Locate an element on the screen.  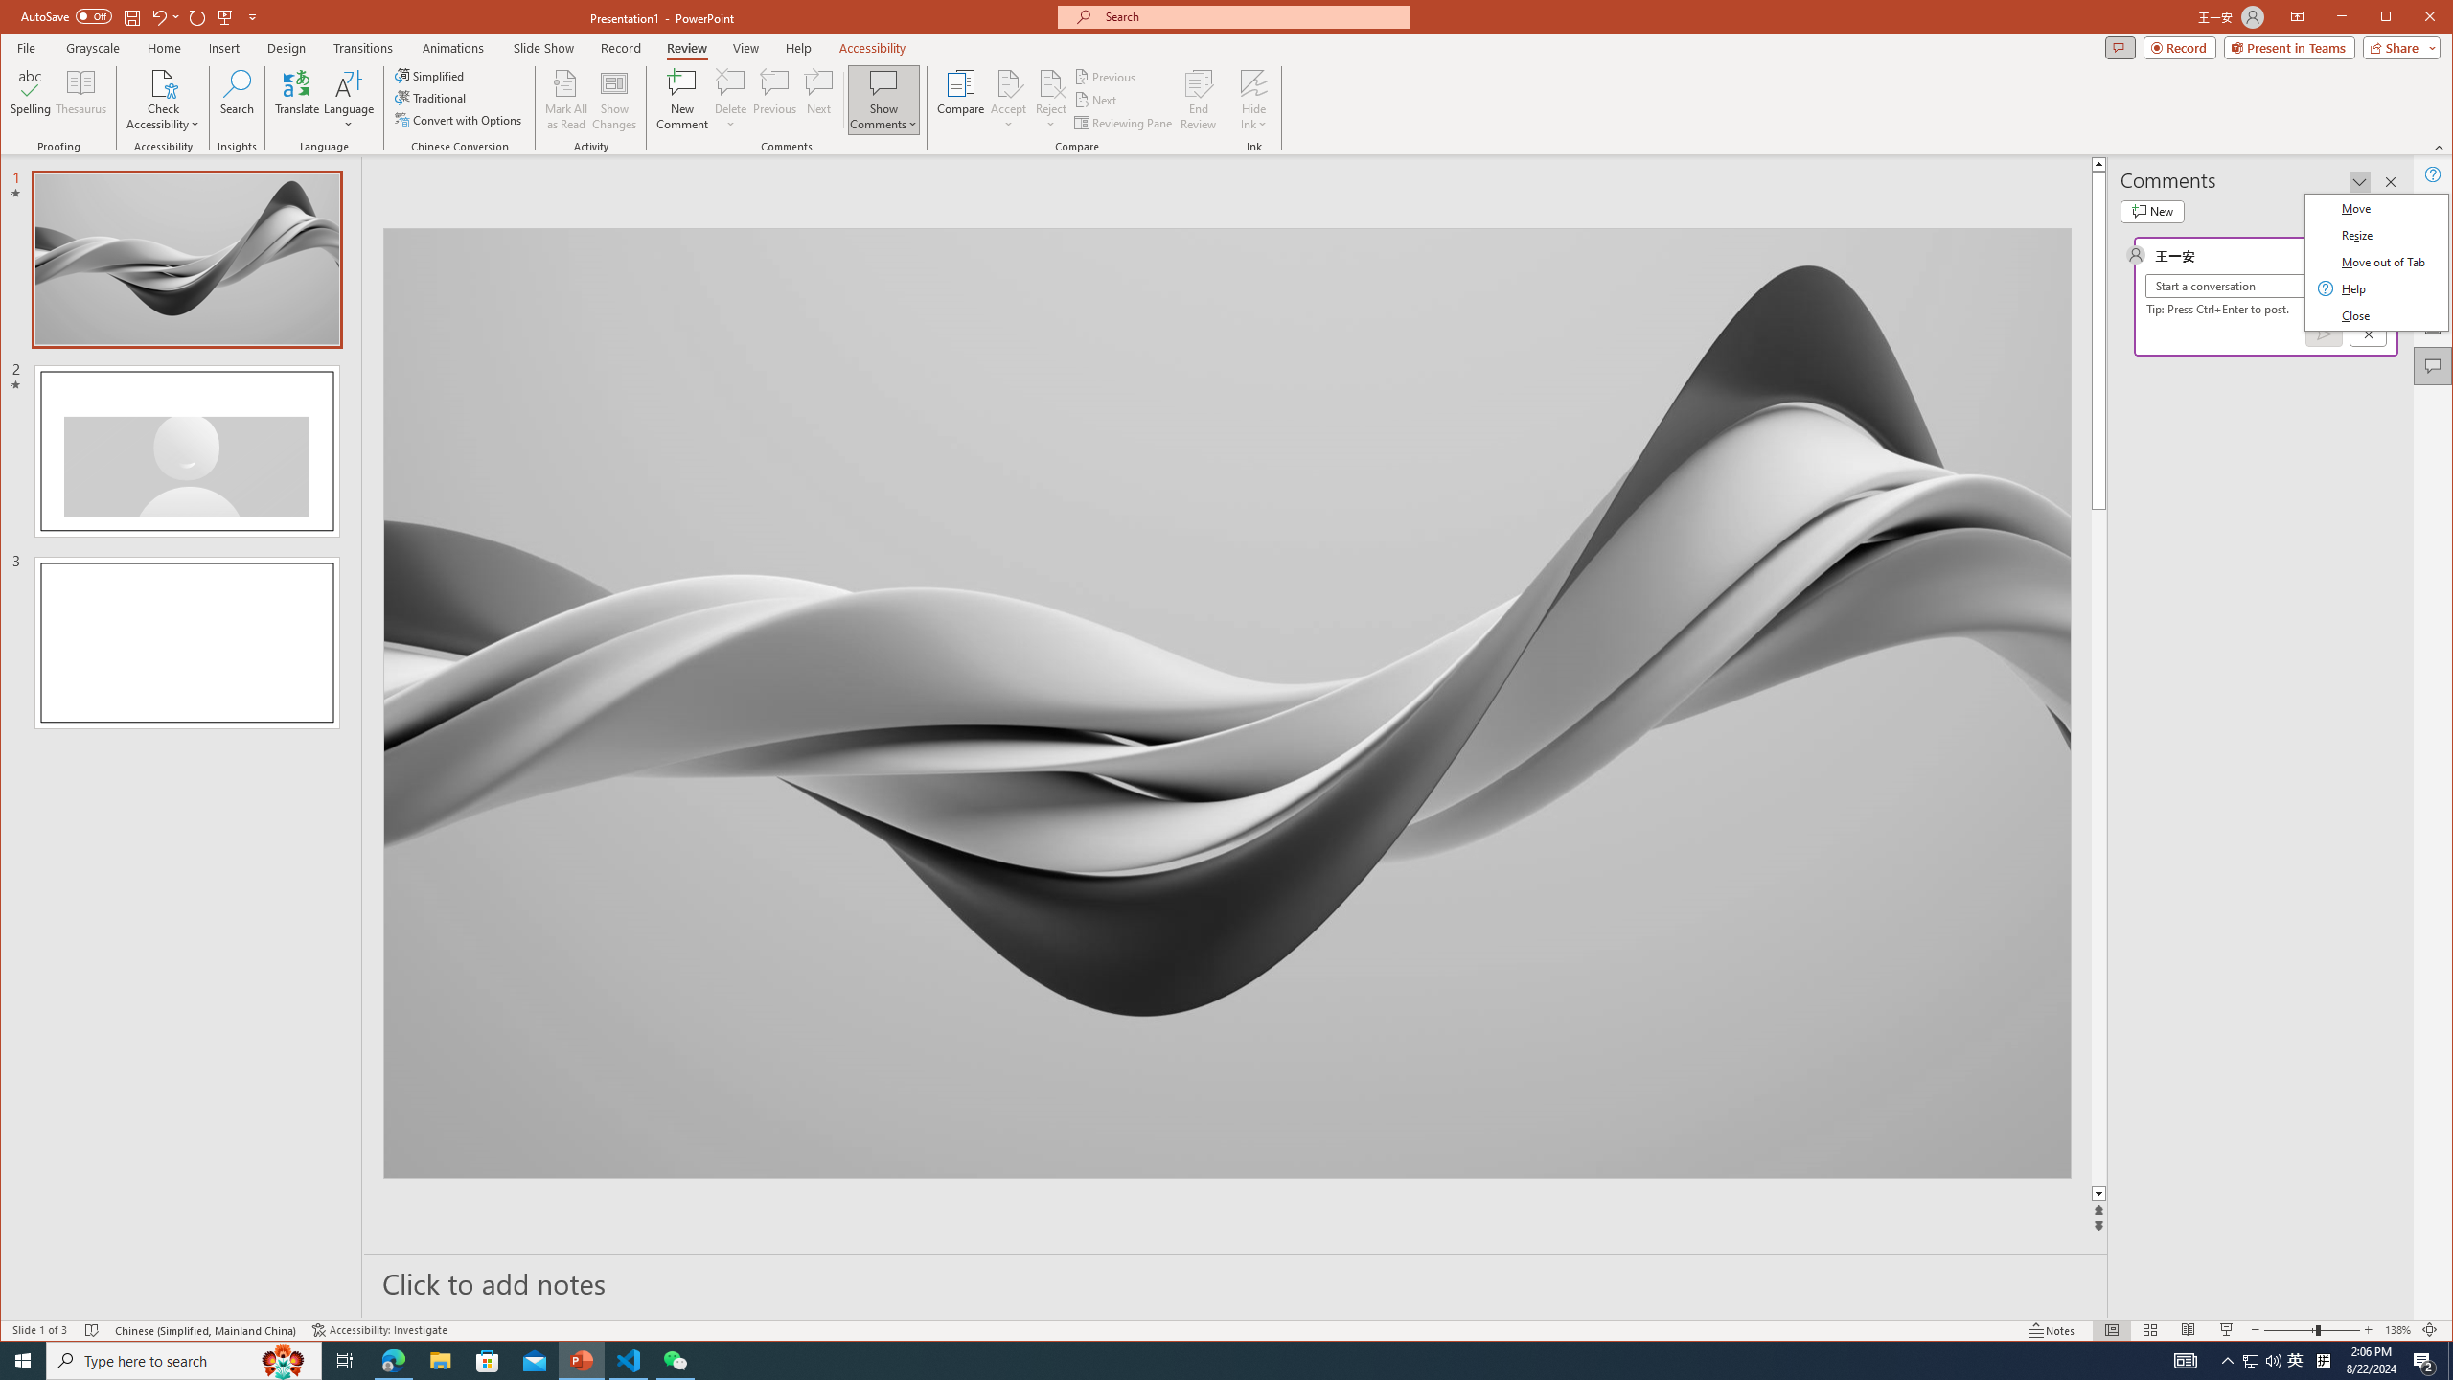
Tray Input Indicator - Chinese (Simplified, China) is located at coordinates (2323, 1361).